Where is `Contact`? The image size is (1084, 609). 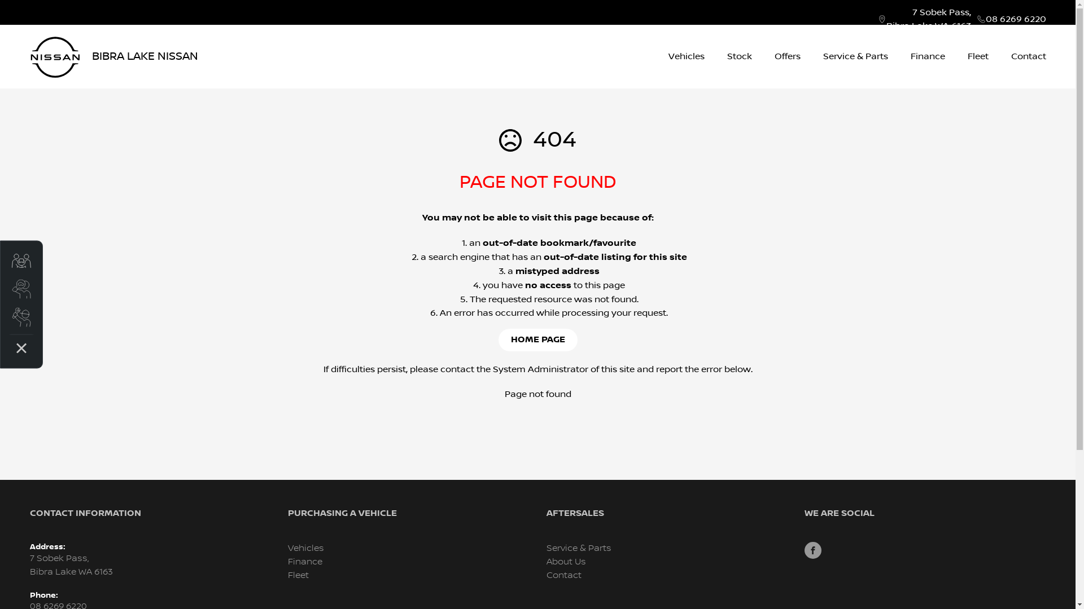 Contact is located at coordinates (1022, 56).